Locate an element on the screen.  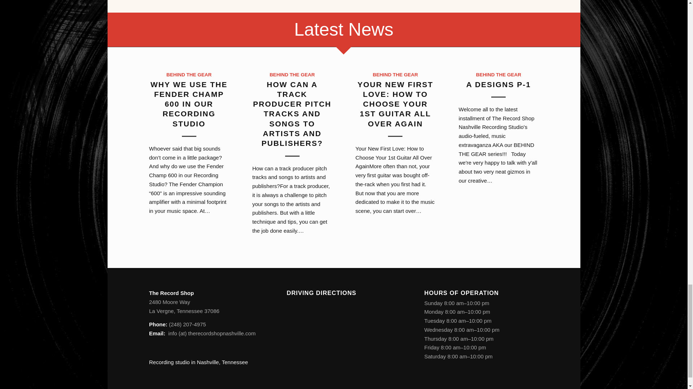
BEHIND THE GEAR is located at coordinates (292, 74).